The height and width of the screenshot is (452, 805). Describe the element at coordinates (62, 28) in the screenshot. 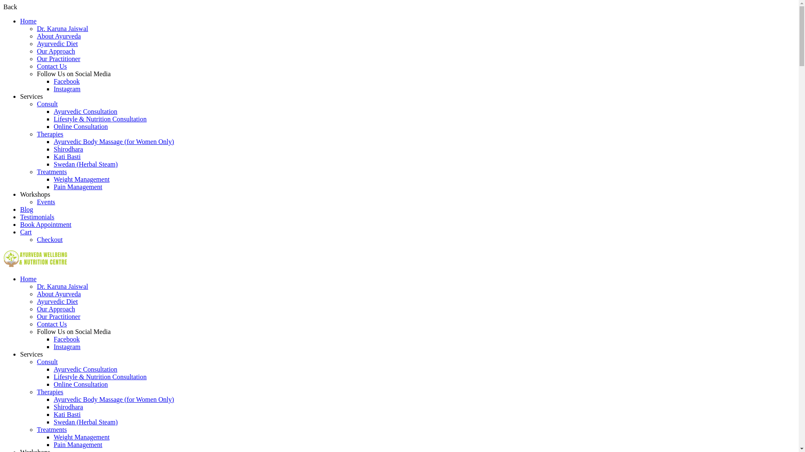

I see `Dr. Karuna Jaiswal` at that location.